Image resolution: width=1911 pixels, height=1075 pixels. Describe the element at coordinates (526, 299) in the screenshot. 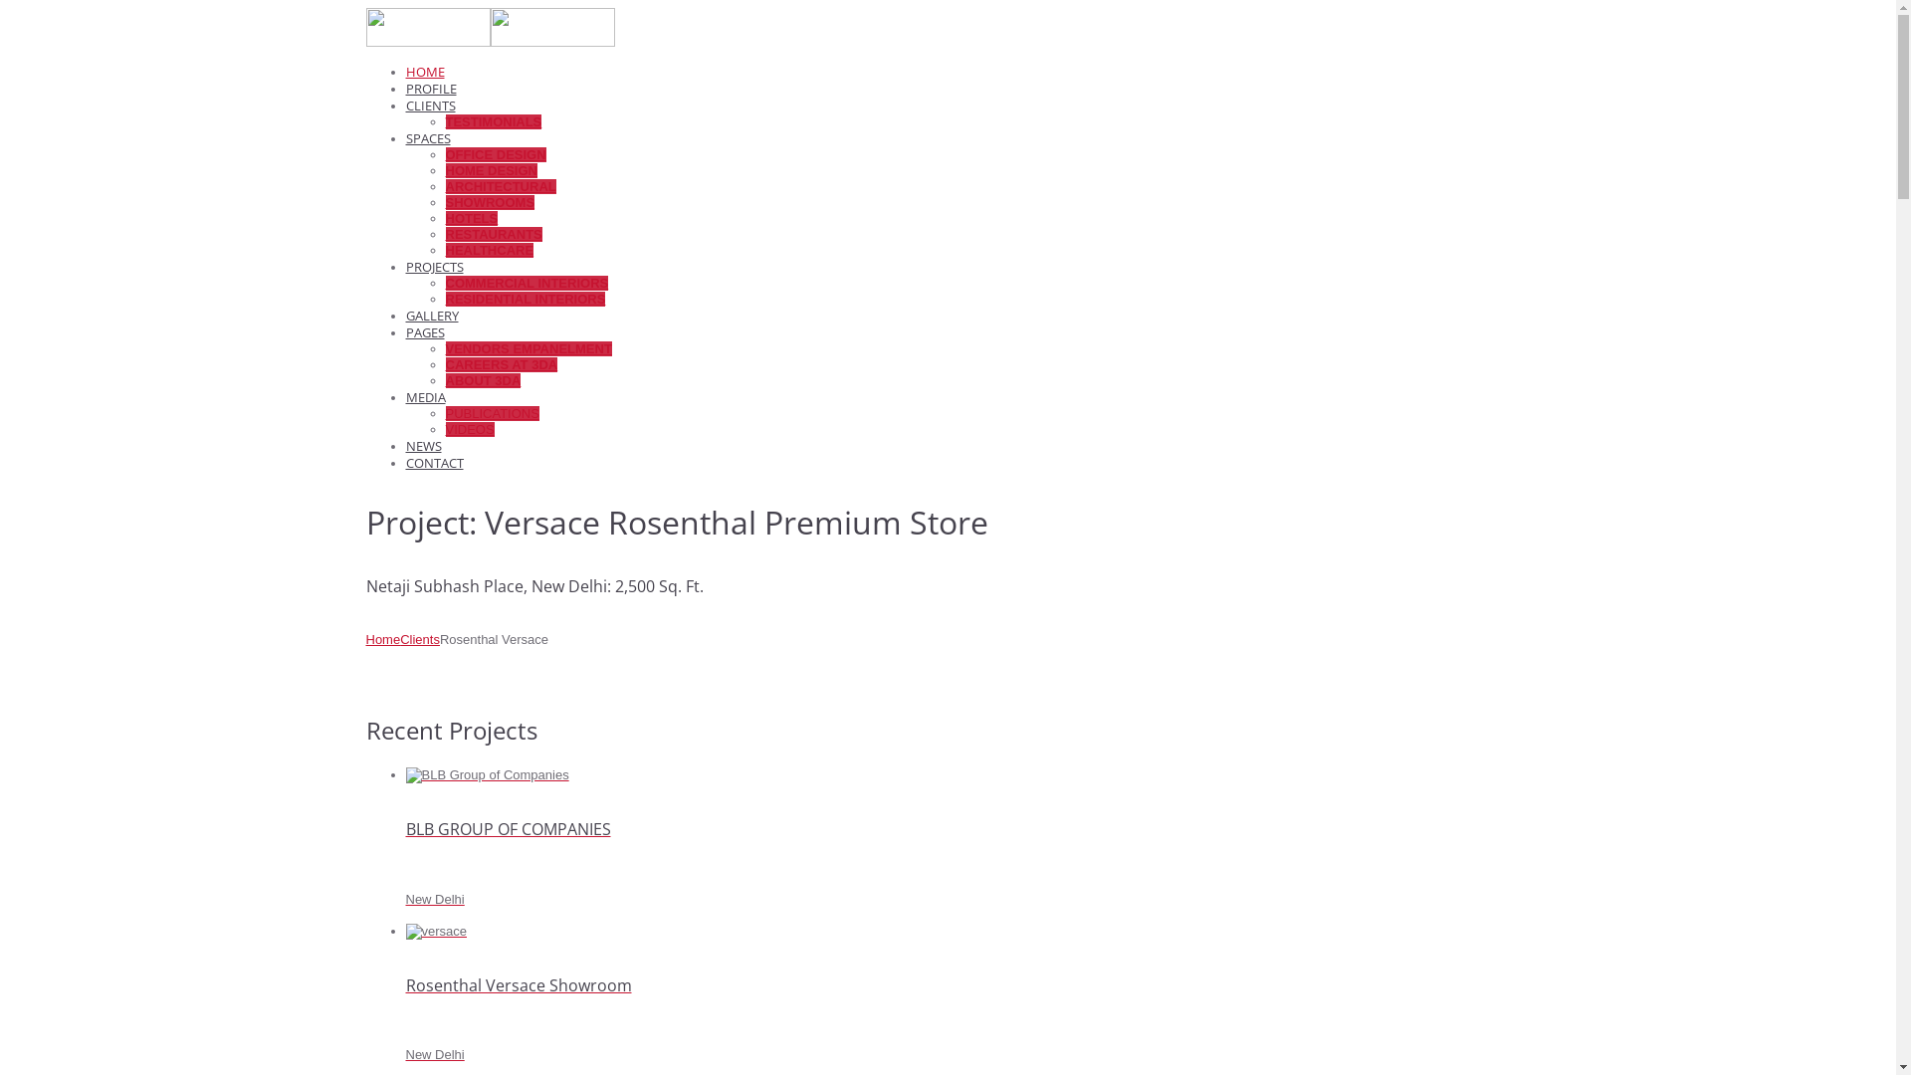

I see `RESIDENTIAL INTERIORS` at that location.